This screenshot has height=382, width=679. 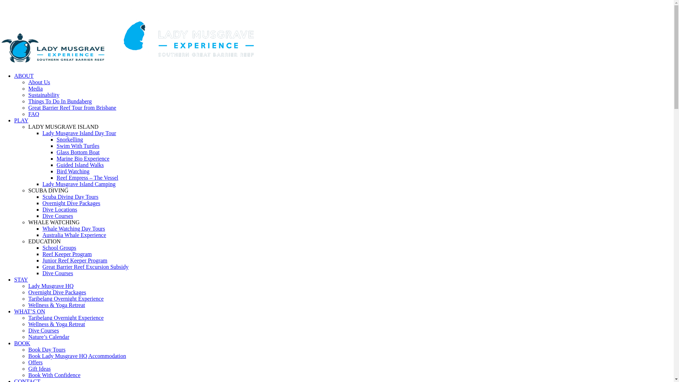 I want to click on Book With Confidence, so click(x=54, y=375).